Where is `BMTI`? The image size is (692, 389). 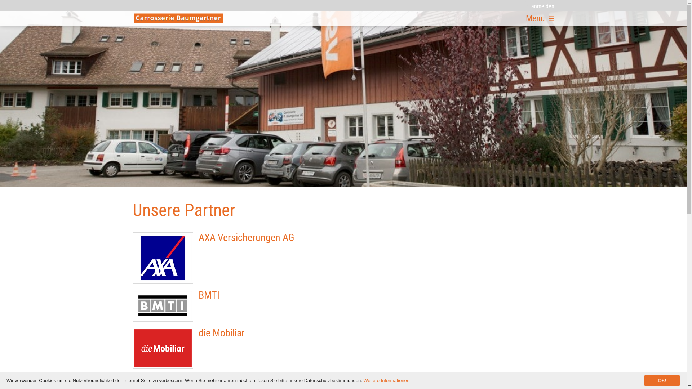
BMTI is located at coordinates (163, 306).